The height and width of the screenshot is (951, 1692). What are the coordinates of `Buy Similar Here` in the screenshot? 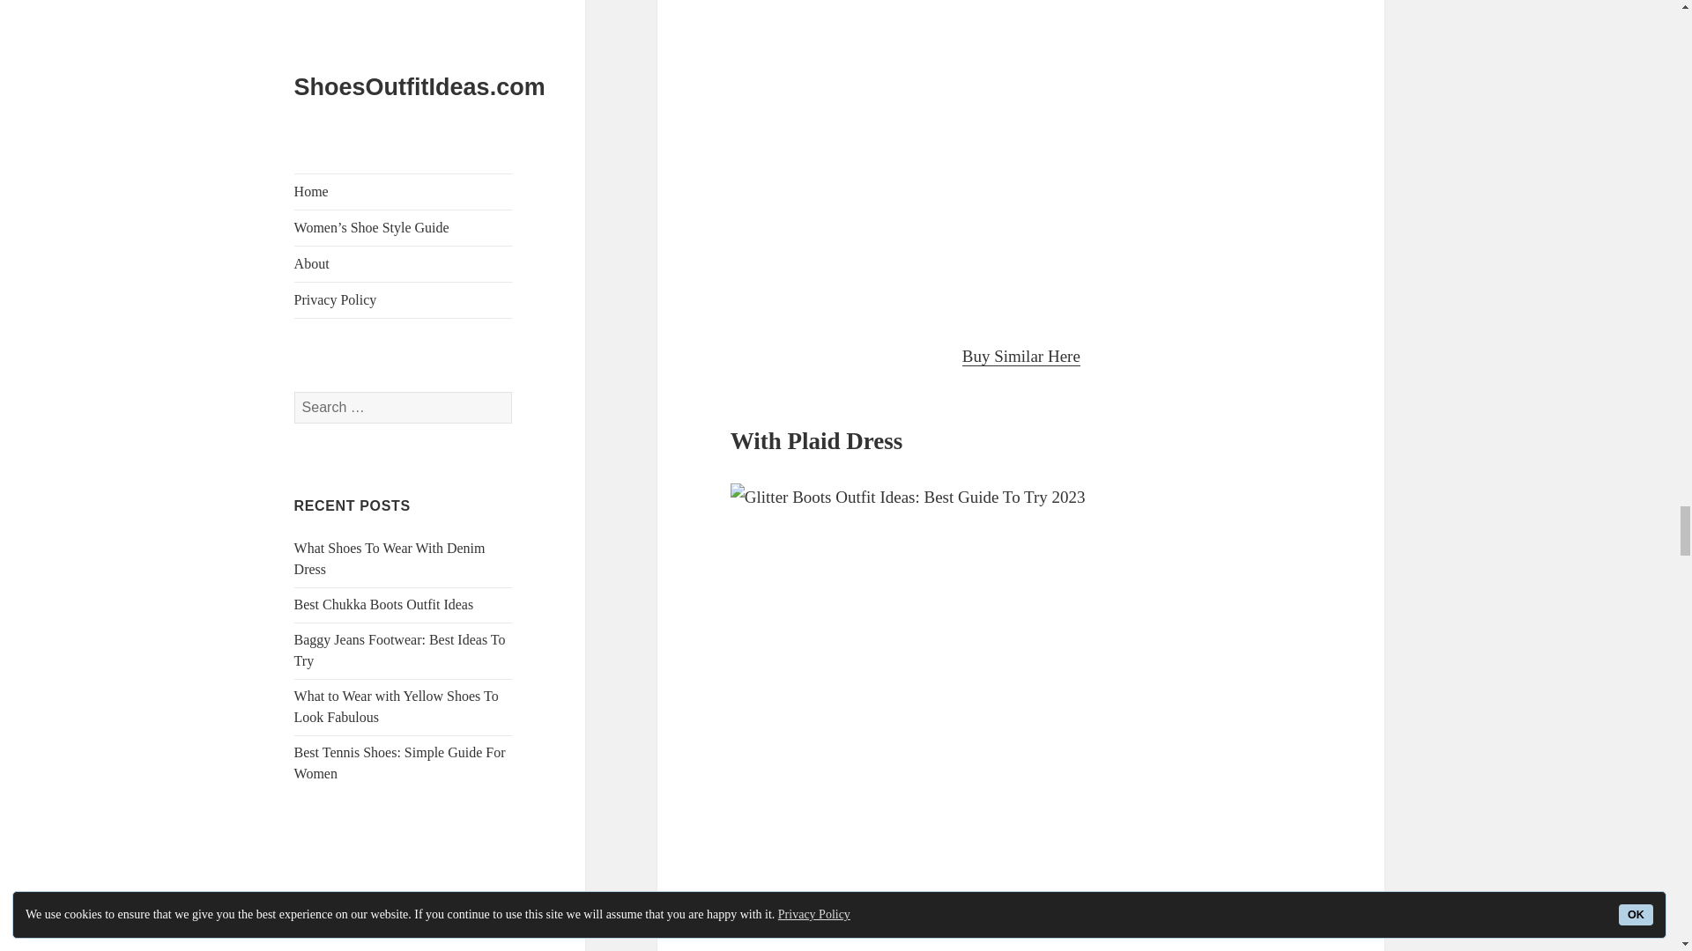 It's located at (1021, 356).